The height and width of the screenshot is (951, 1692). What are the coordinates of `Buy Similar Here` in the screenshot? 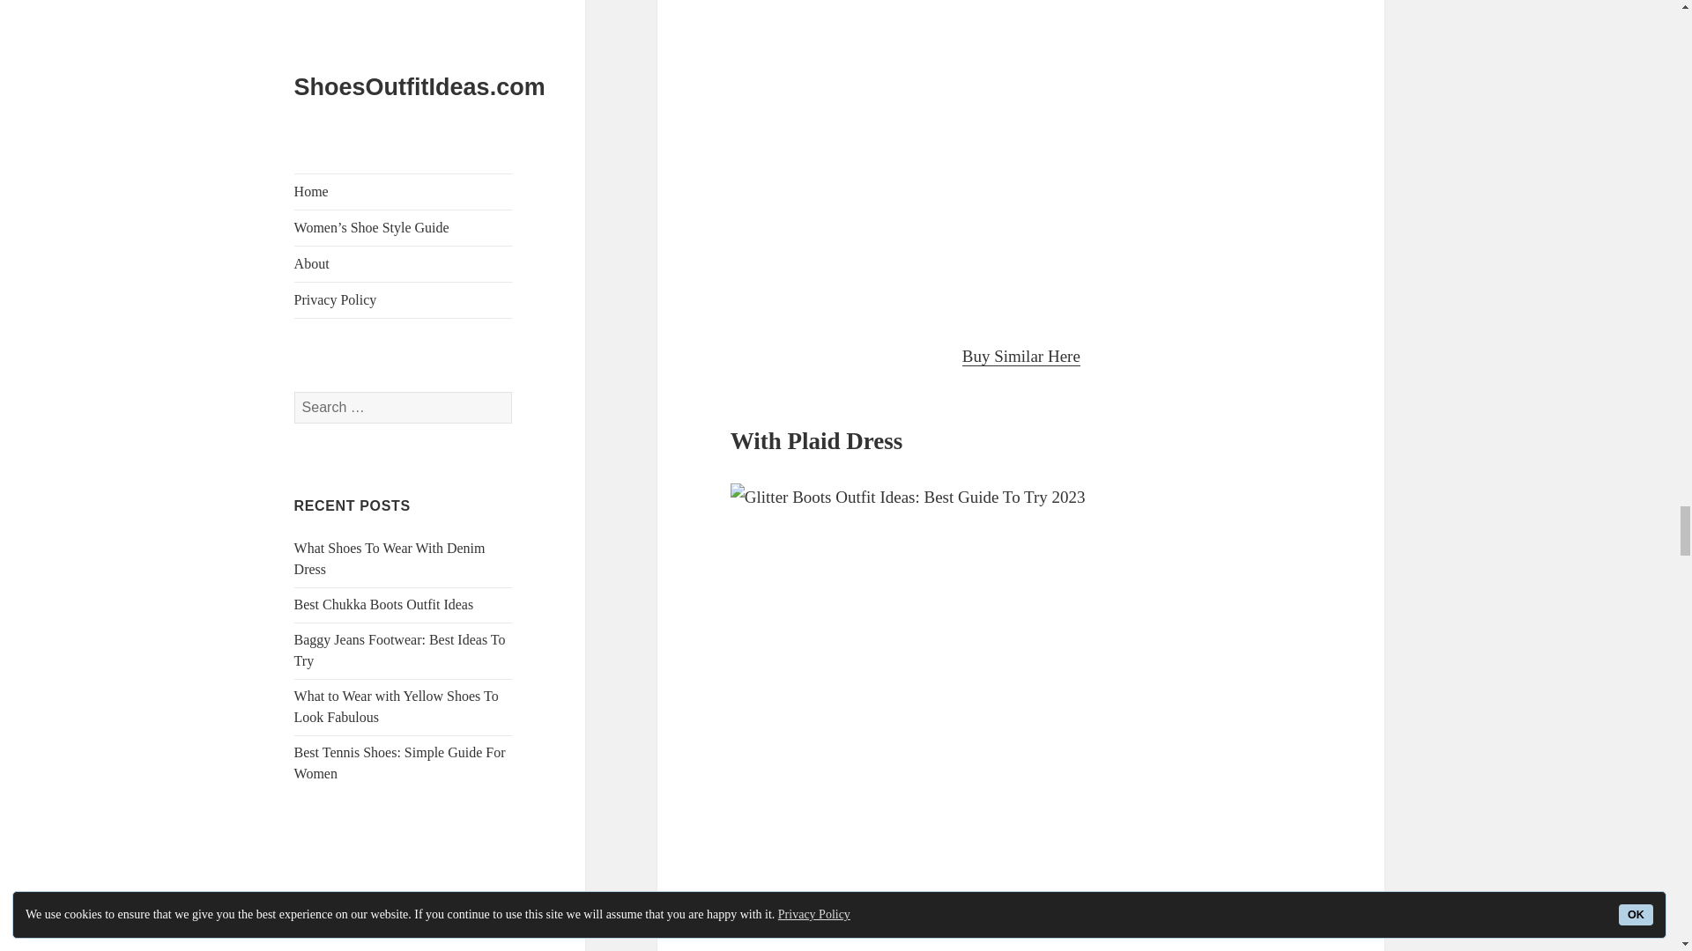 It's located at (1021, 356).